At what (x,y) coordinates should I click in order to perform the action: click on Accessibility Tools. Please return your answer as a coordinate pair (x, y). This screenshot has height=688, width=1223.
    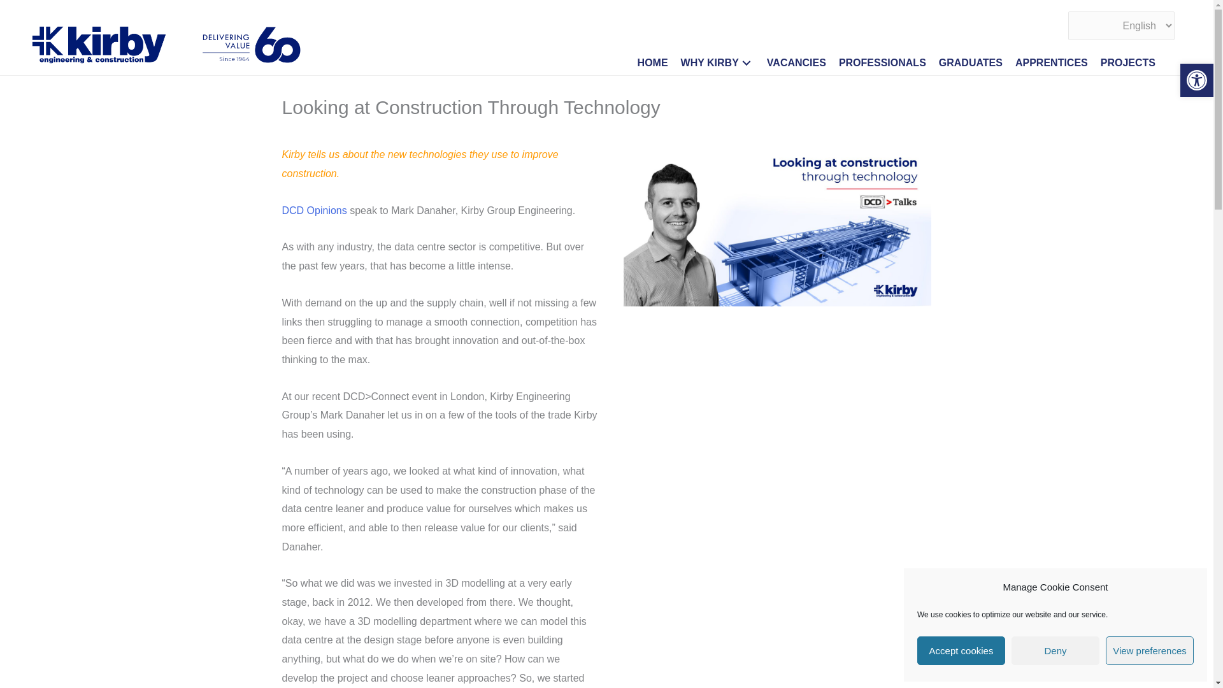
    Looking at the image, I should click on (1196, 80).